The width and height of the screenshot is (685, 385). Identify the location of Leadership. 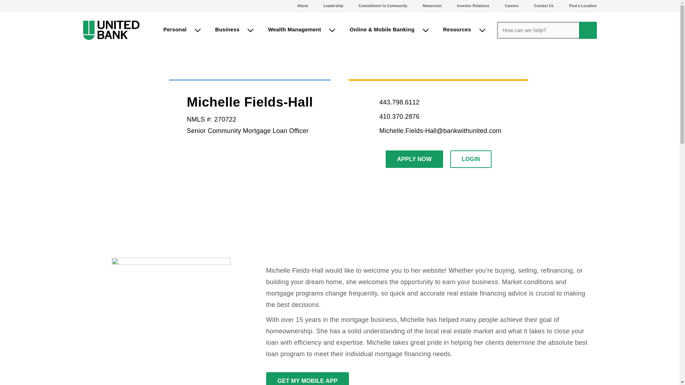
(333, 6).